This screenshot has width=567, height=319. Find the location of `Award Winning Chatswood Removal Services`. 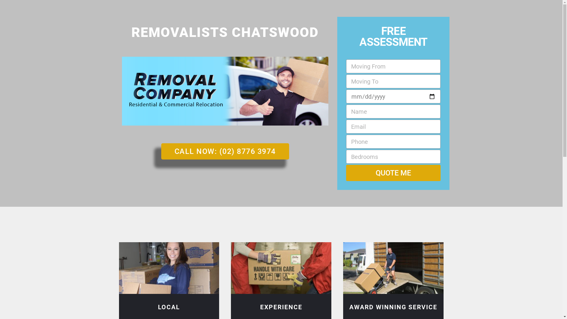

Award Winning Chatswood Removal Services is located at coordinates (393, 268).